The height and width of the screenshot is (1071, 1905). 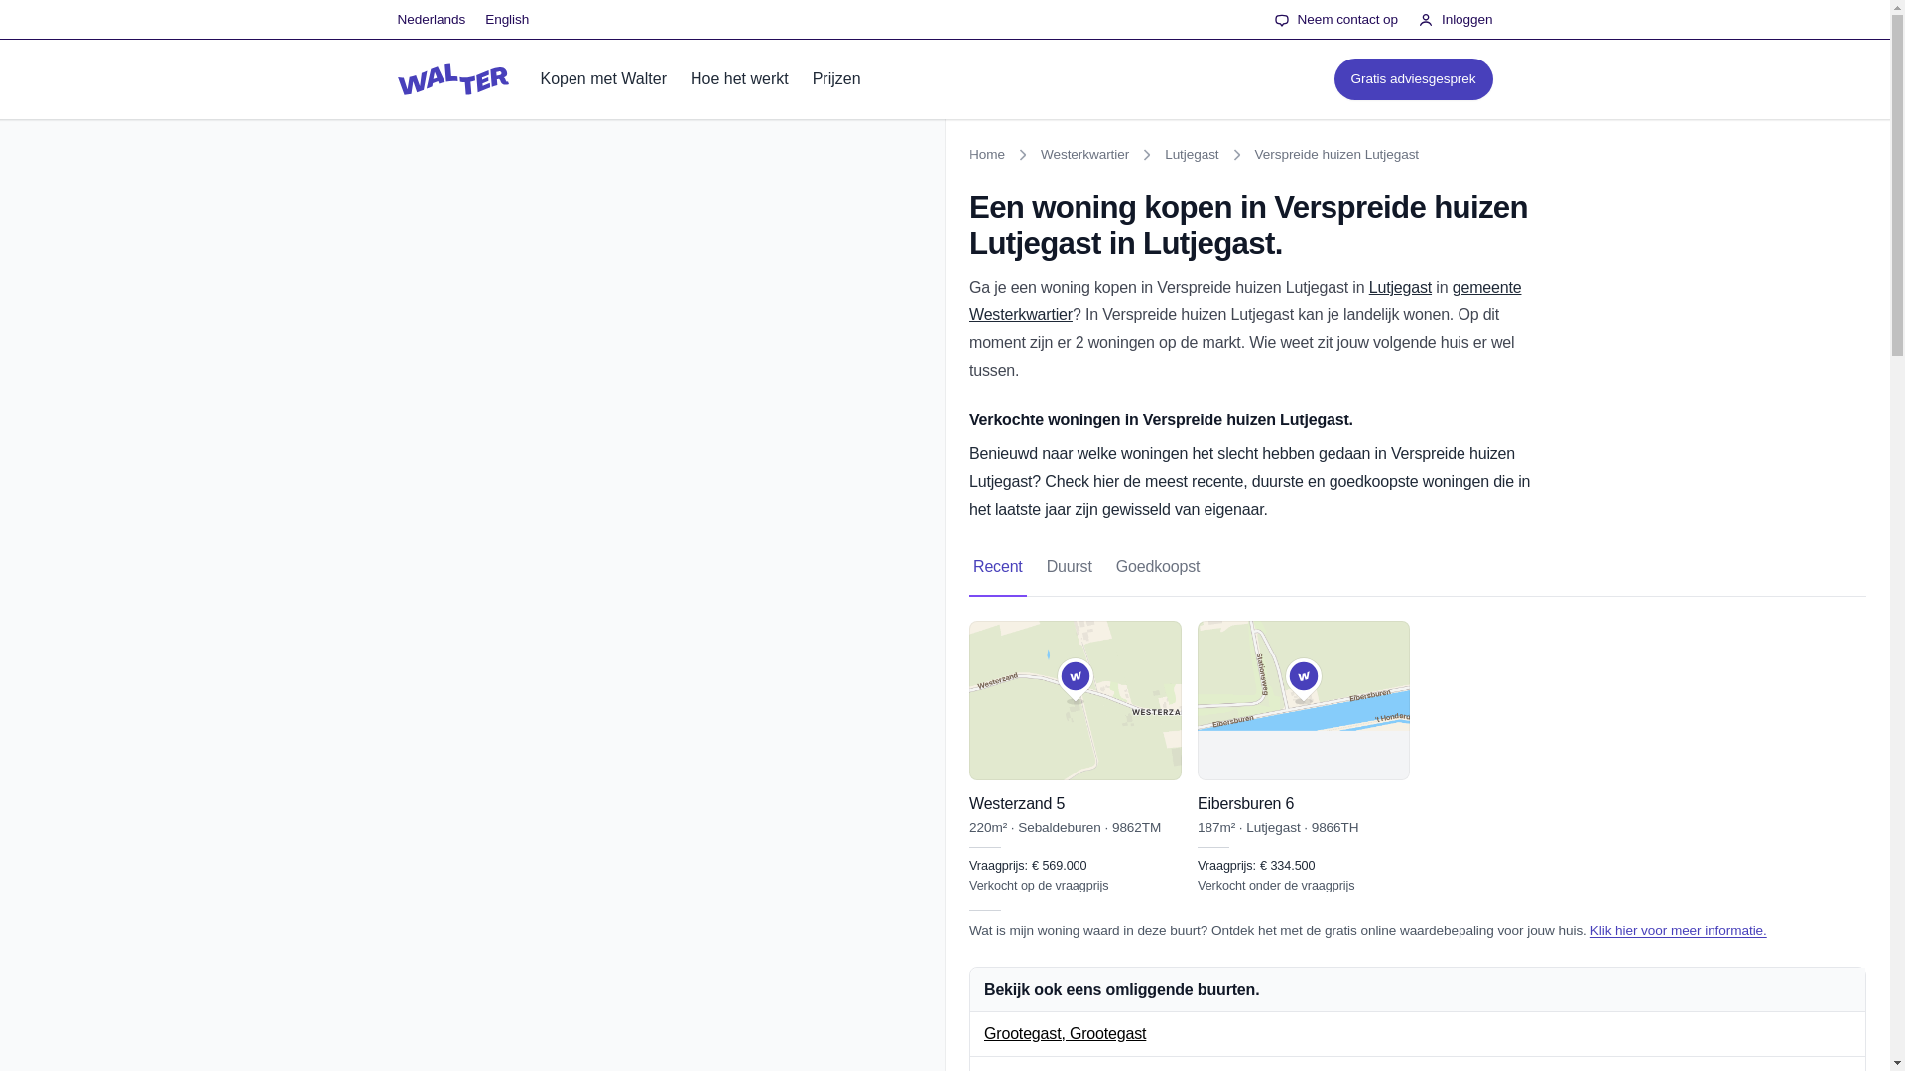 What do you see at coordinates (1418, 567) in the screenshot?
I see `Gratis adviesgesprek` at bounding box center [1418, 567].